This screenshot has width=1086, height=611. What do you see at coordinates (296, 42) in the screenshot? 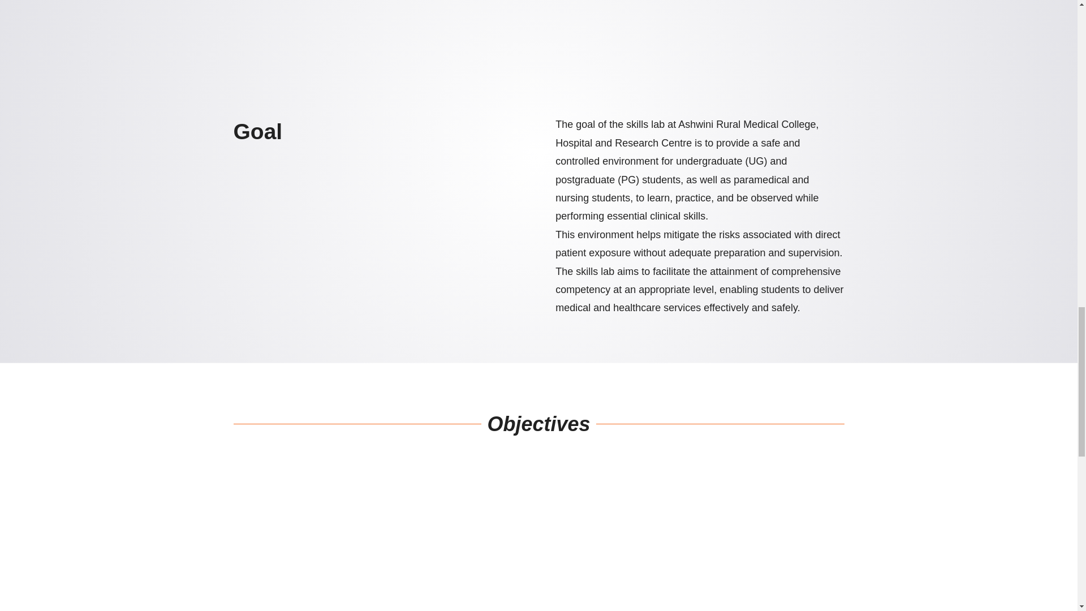
I see `Alumni1` at bounding box center [296, 42].